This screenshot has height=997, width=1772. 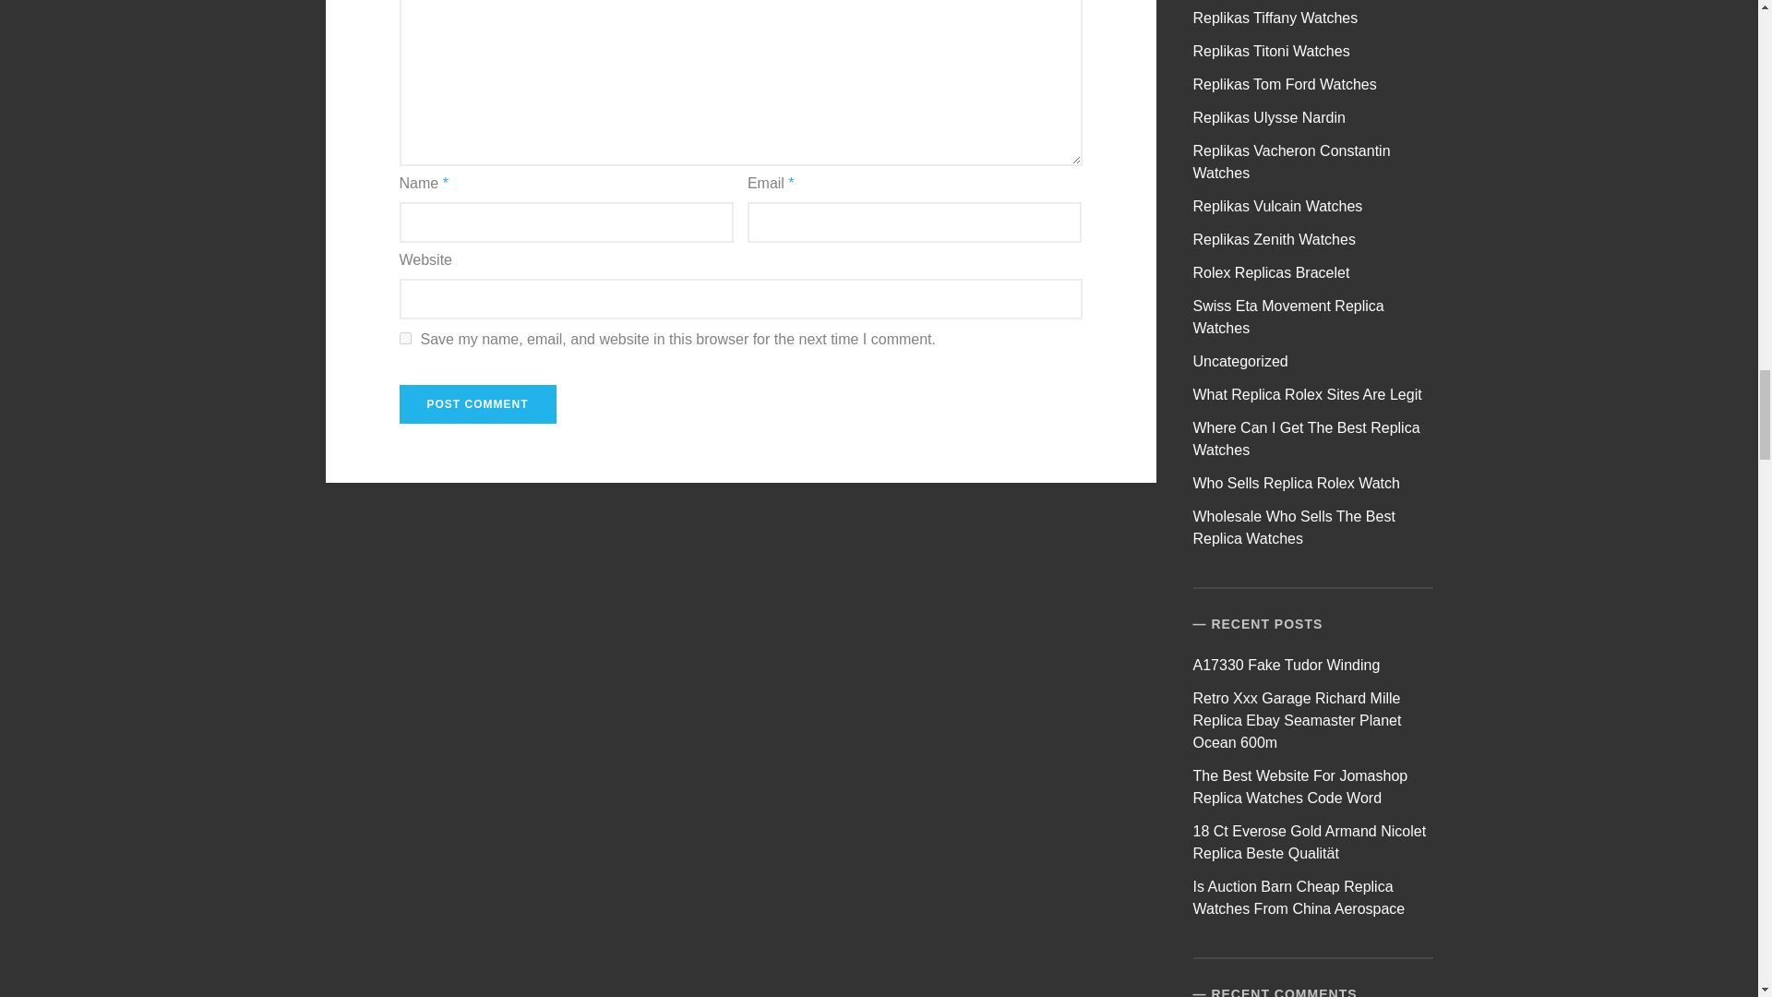 I want to click on Post Comment, so click(x=477, y=404).